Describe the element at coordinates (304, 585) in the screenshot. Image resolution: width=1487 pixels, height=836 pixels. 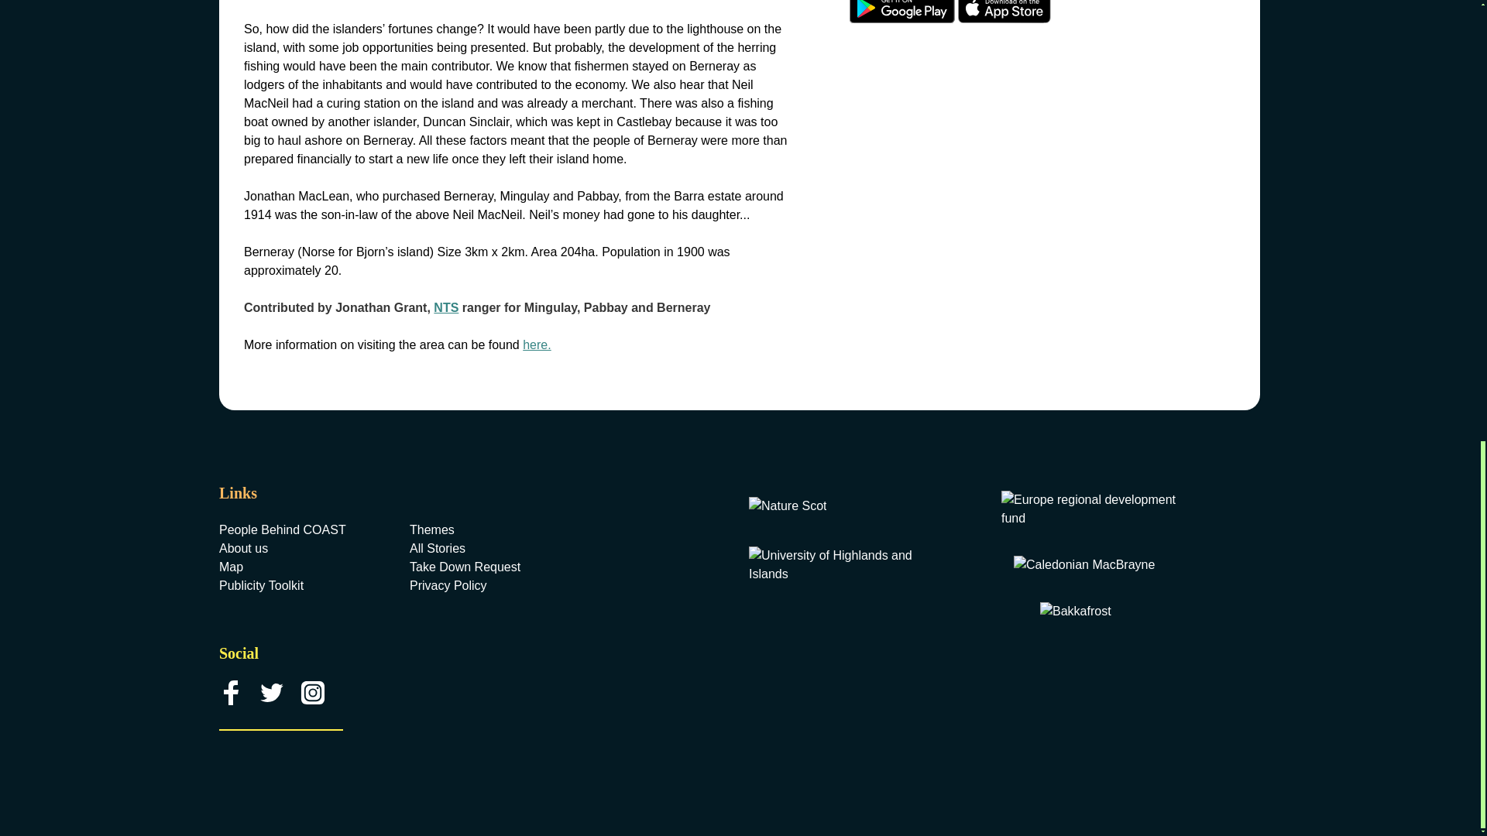
I see `Publicity Toolkit` at that location.